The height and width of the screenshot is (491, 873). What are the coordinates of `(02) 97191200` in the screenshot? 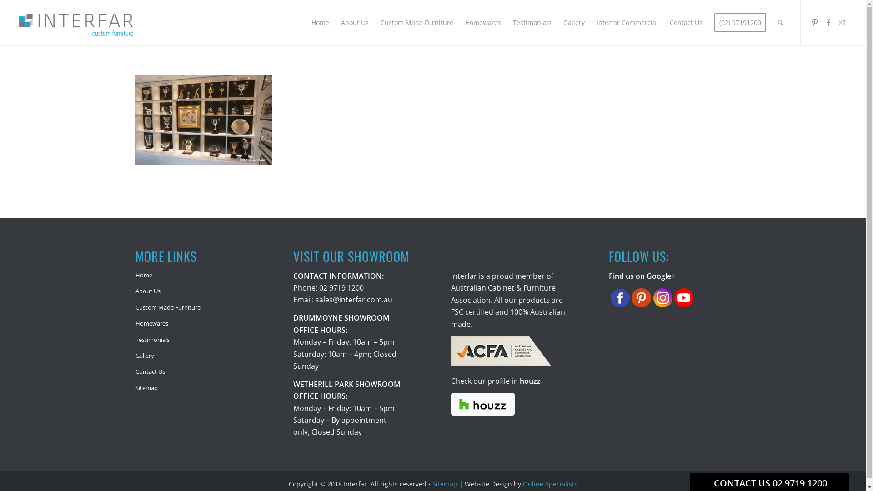 It's located at (740, 23).